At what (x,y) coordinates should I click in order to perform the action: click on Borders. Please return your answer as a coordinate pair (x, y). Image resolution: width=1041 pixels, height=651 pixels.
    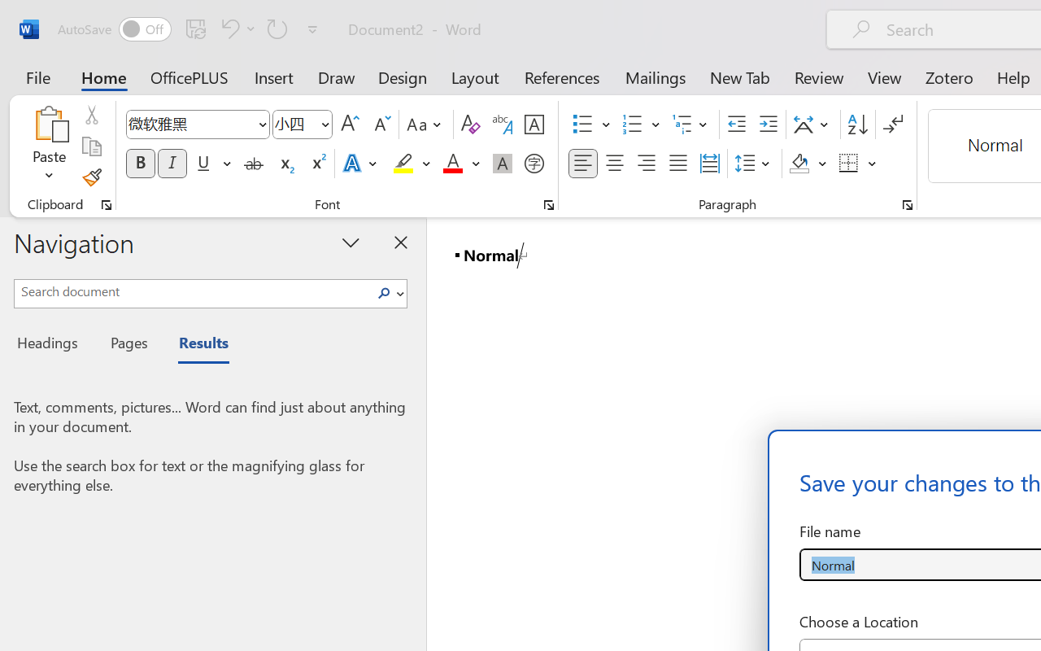
    Looking at the image, I should click on (858, 164).